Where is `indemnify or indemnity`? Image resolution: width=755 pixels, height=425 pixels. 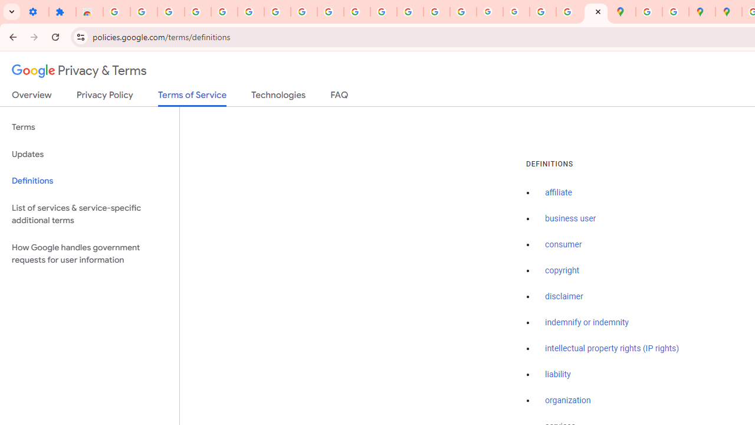
indemnify or indemnity is located at coordinates (587, 322).